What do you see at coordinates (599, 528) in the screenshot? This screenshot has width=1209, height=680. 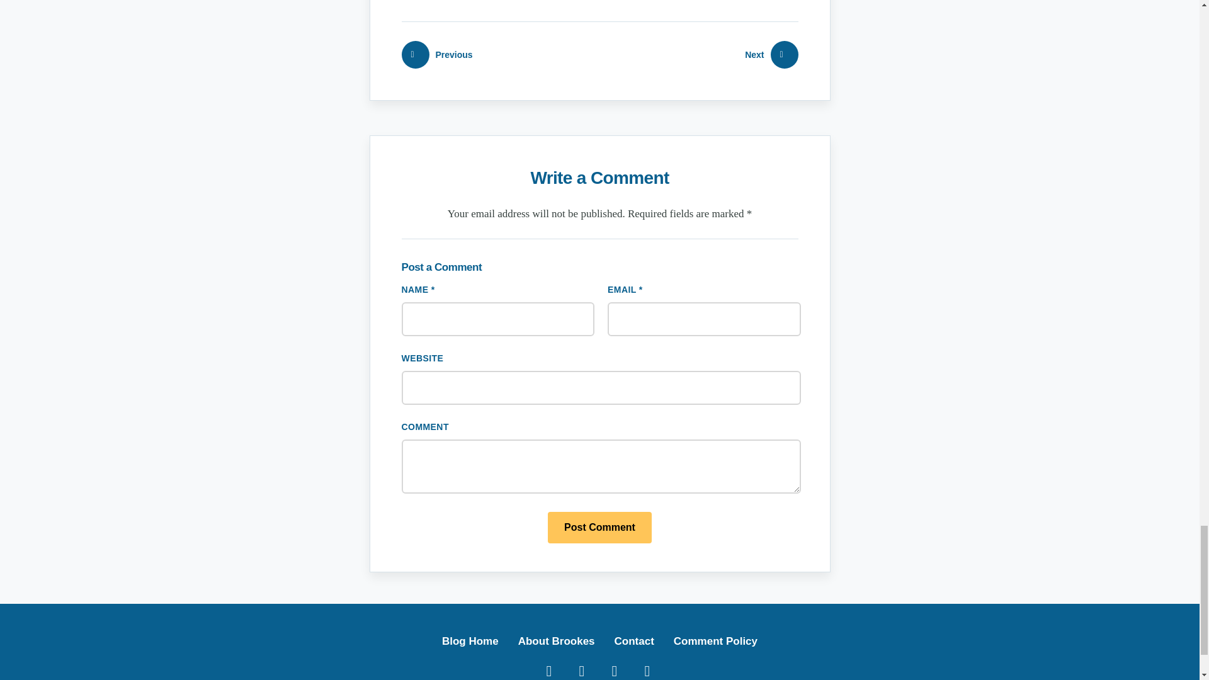 I see `Post Comment` at bounding box center [599, 528].